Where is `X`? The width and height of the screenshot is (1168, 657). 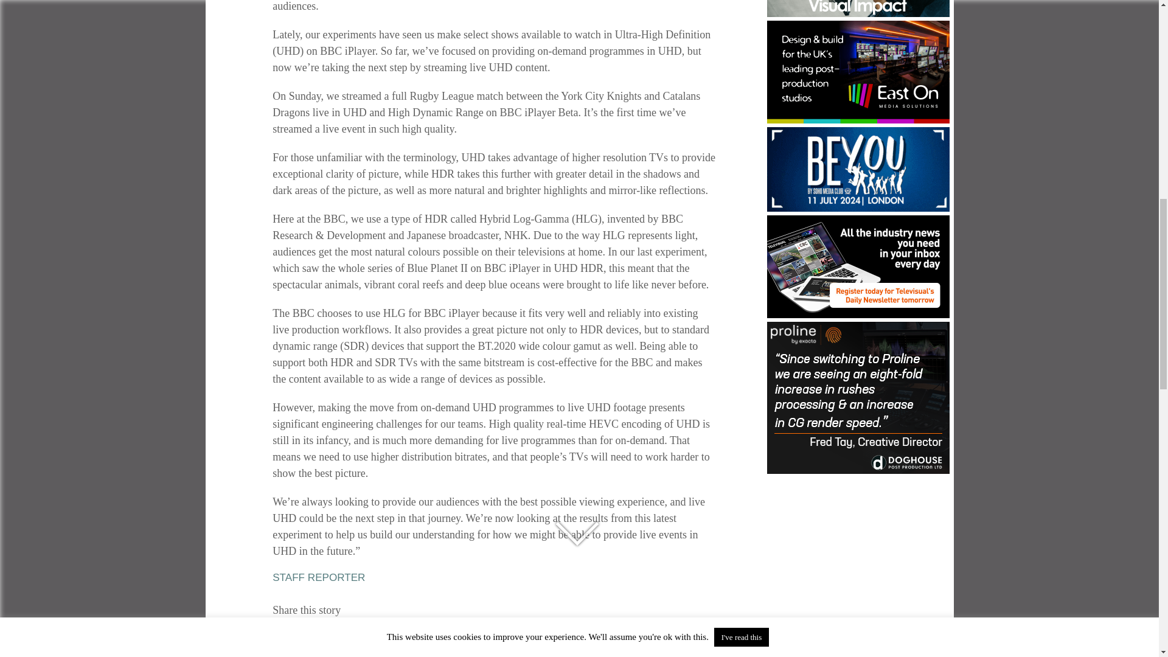 X is located at coordinates (349, 640).